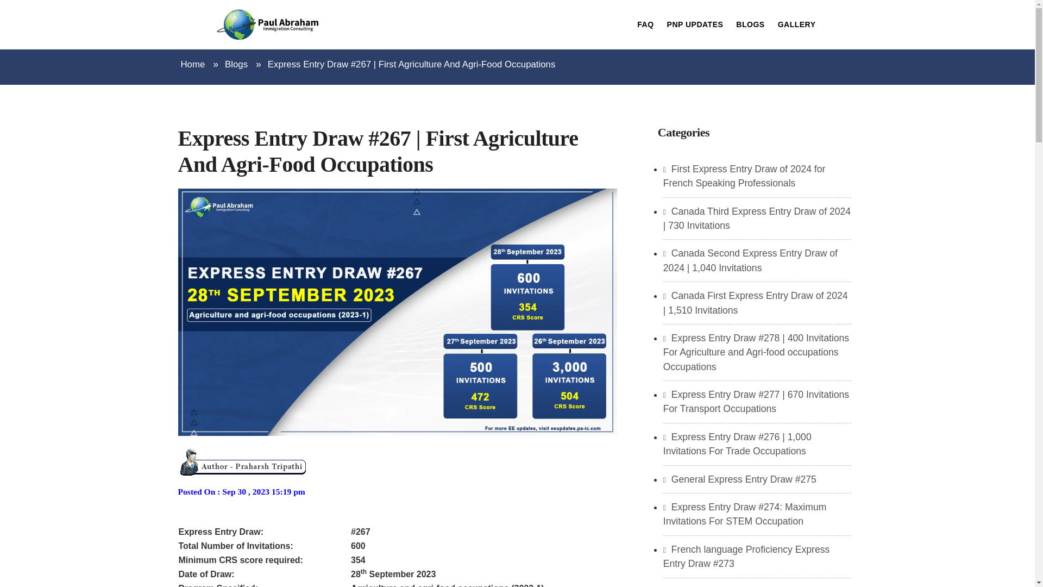  What do you see at coordinates (236, 64) in the screenshot?
I see `Blogs` at bounding box center [236, 64].